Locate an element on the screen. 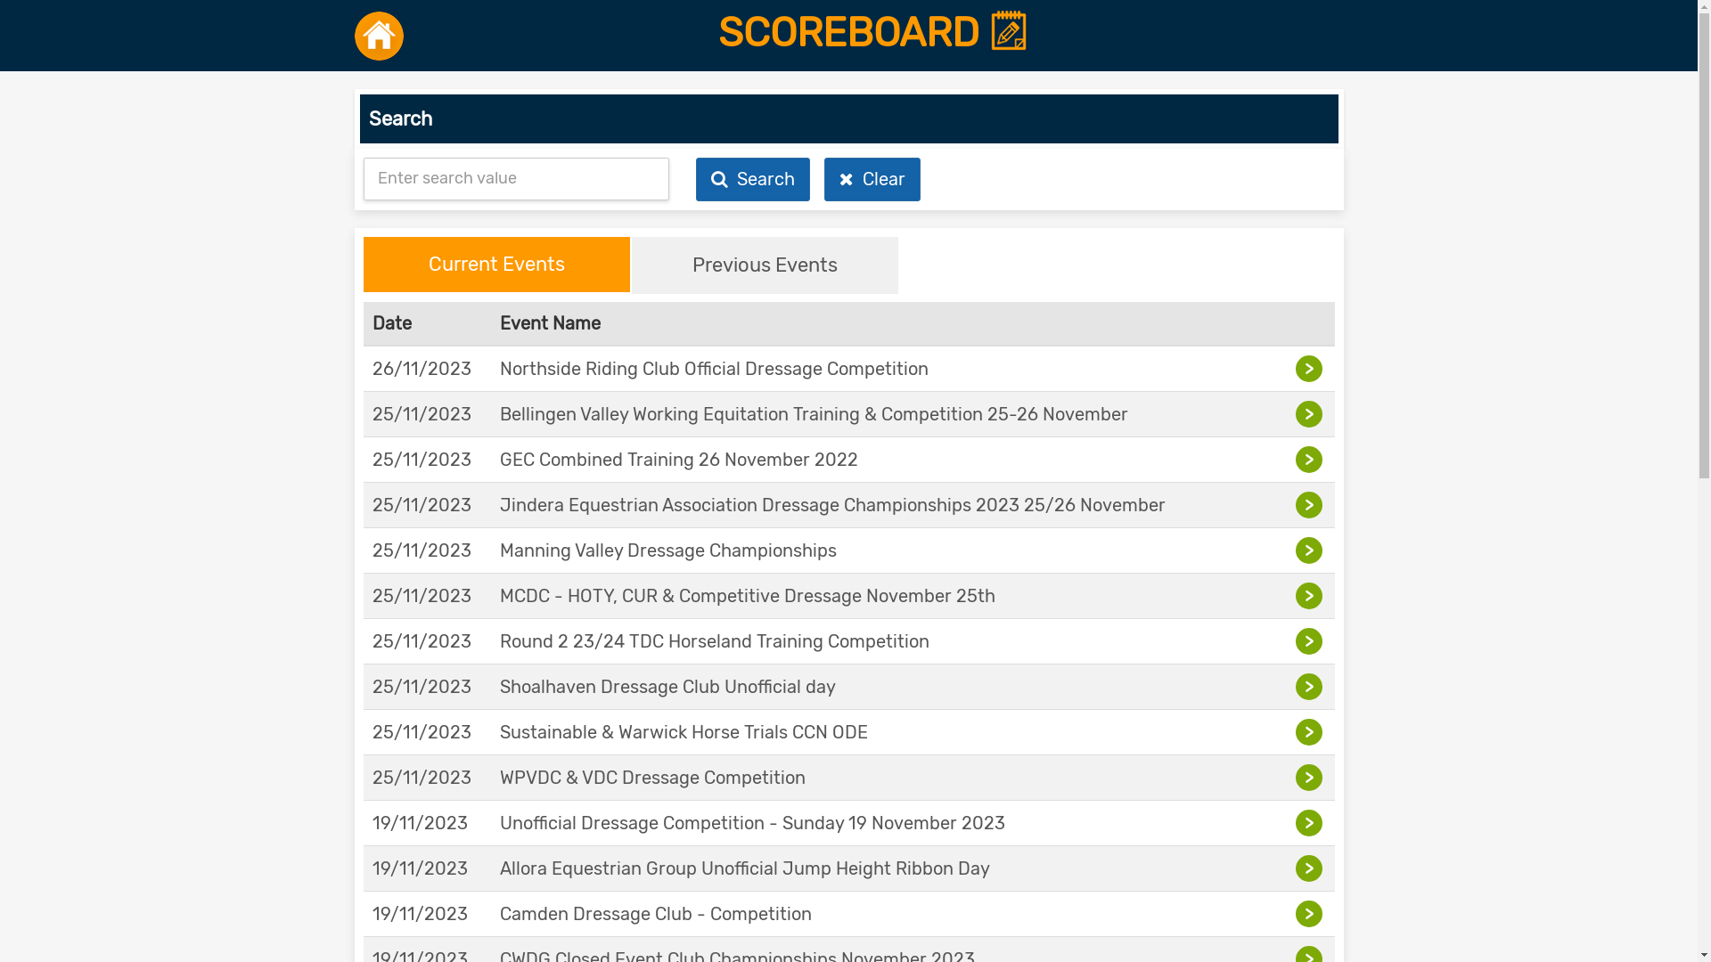  Manning Valley Dressage Championships is located at coordinates (668, 550).